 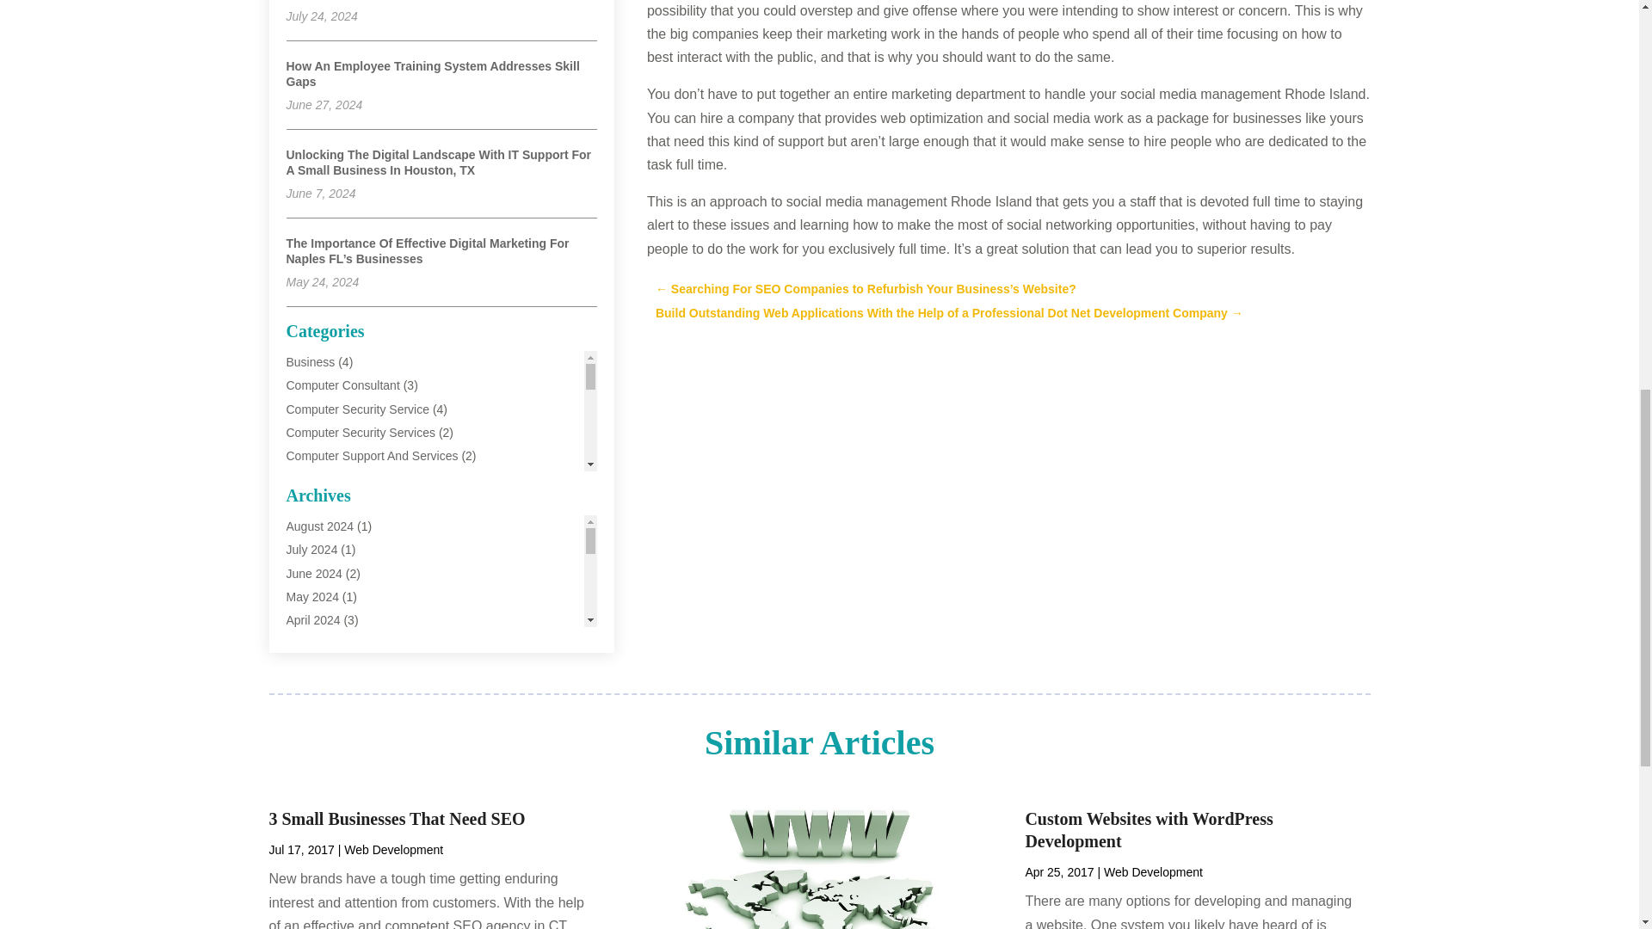 What do you see at coordinates (361, 807) in the screenshot?
I see `Web Development Software` at bounding box center [361, 807].